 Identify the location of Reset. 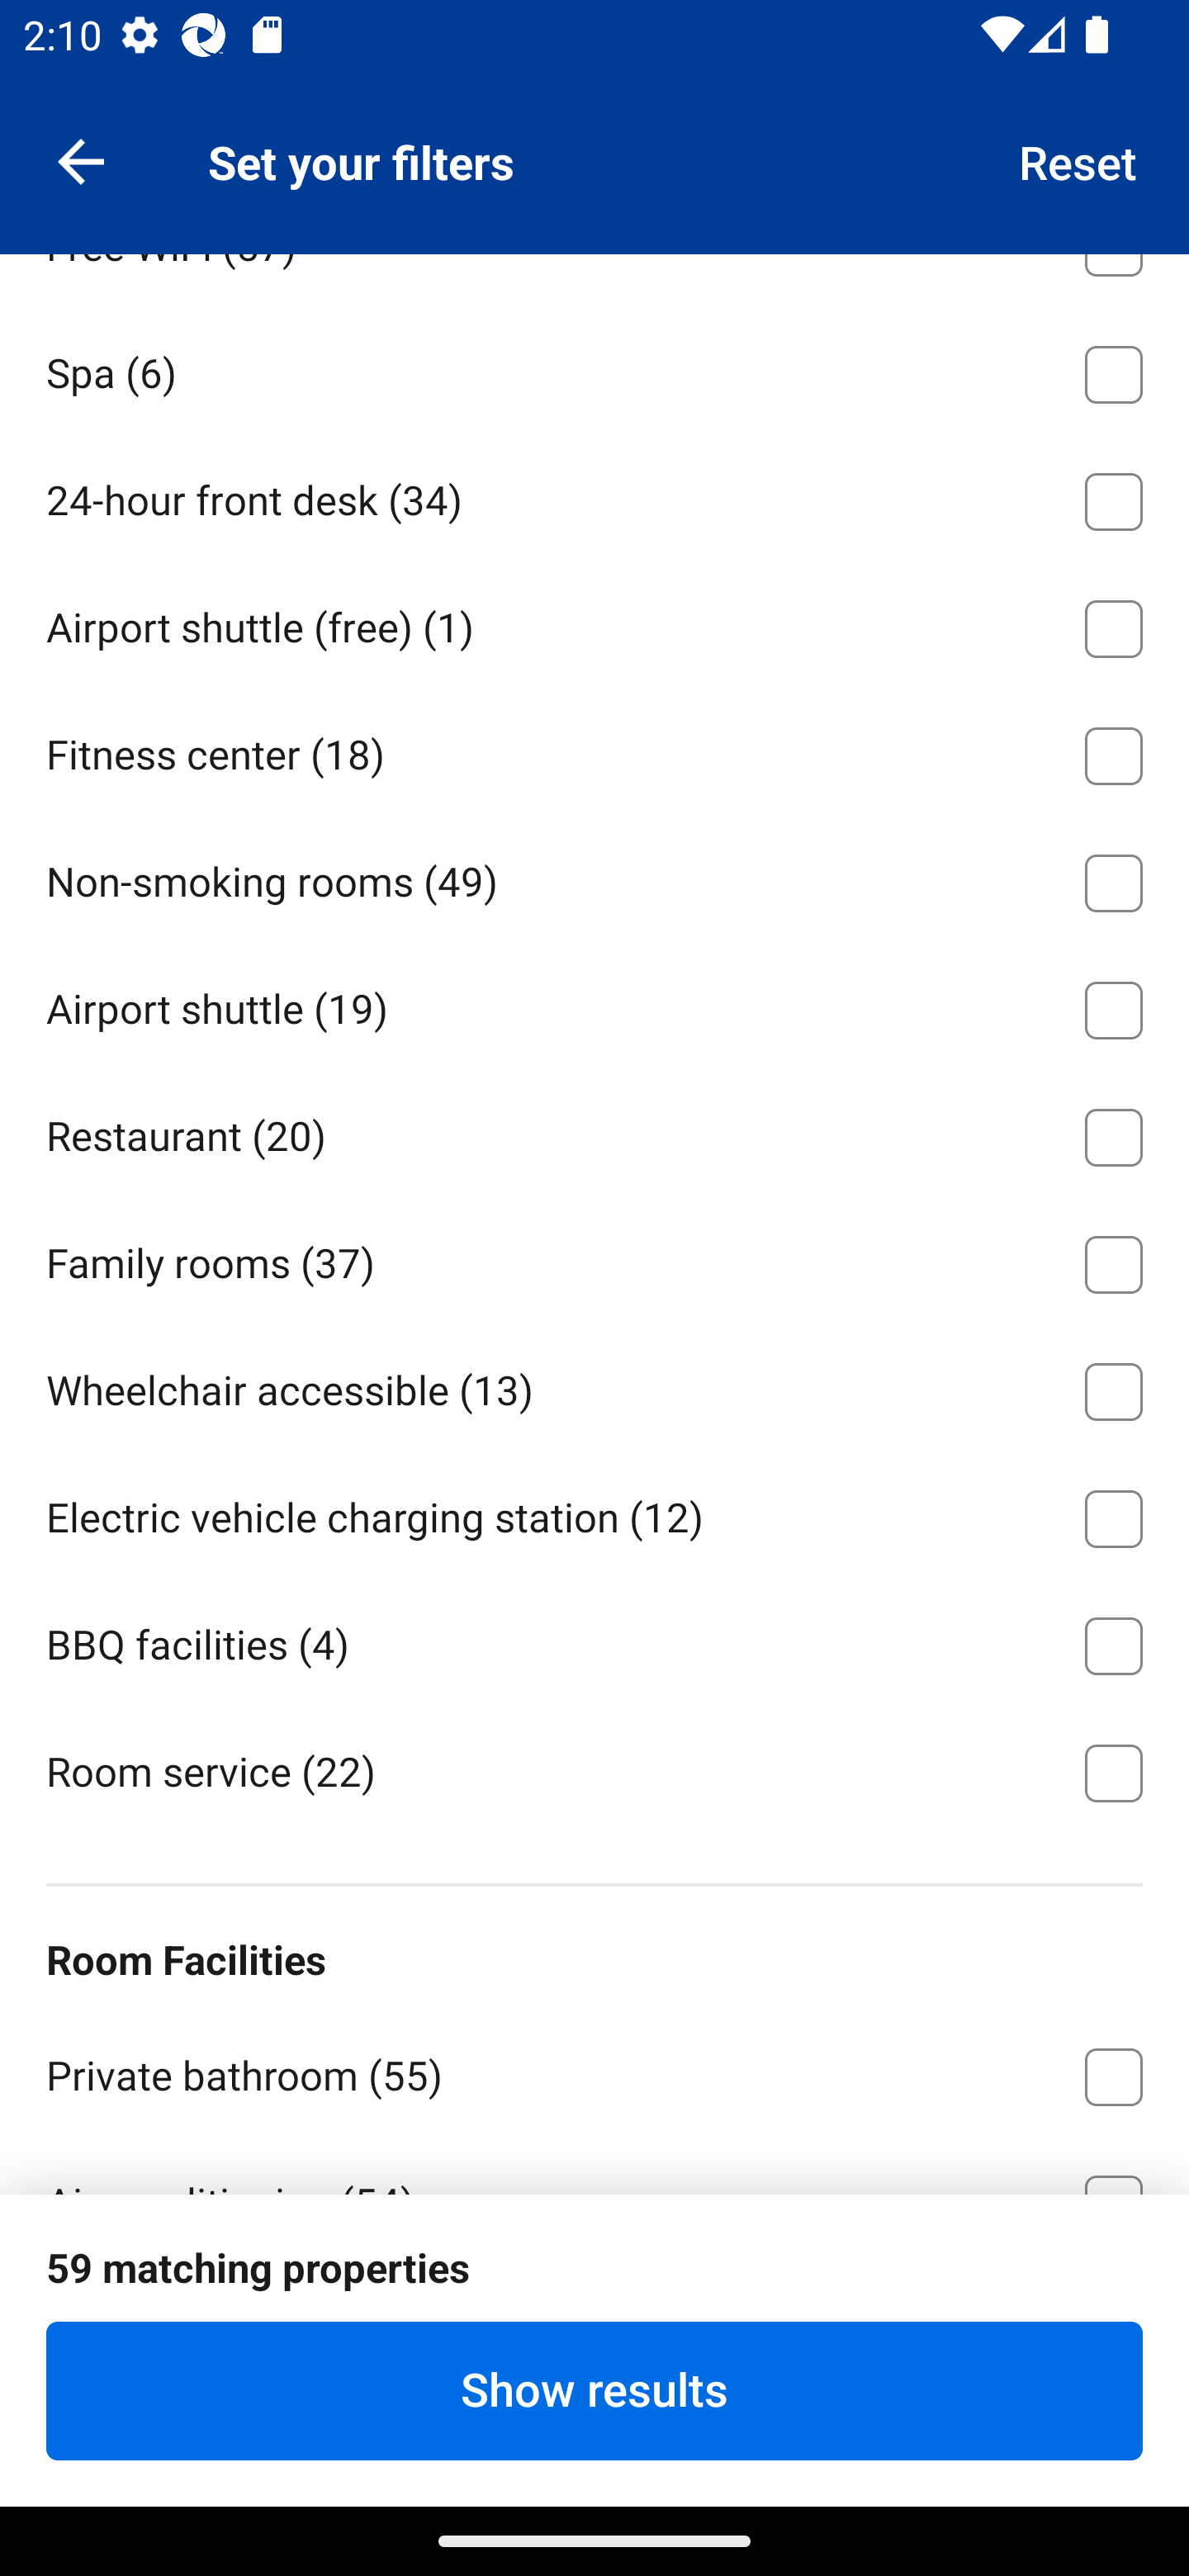
(1078, 160).